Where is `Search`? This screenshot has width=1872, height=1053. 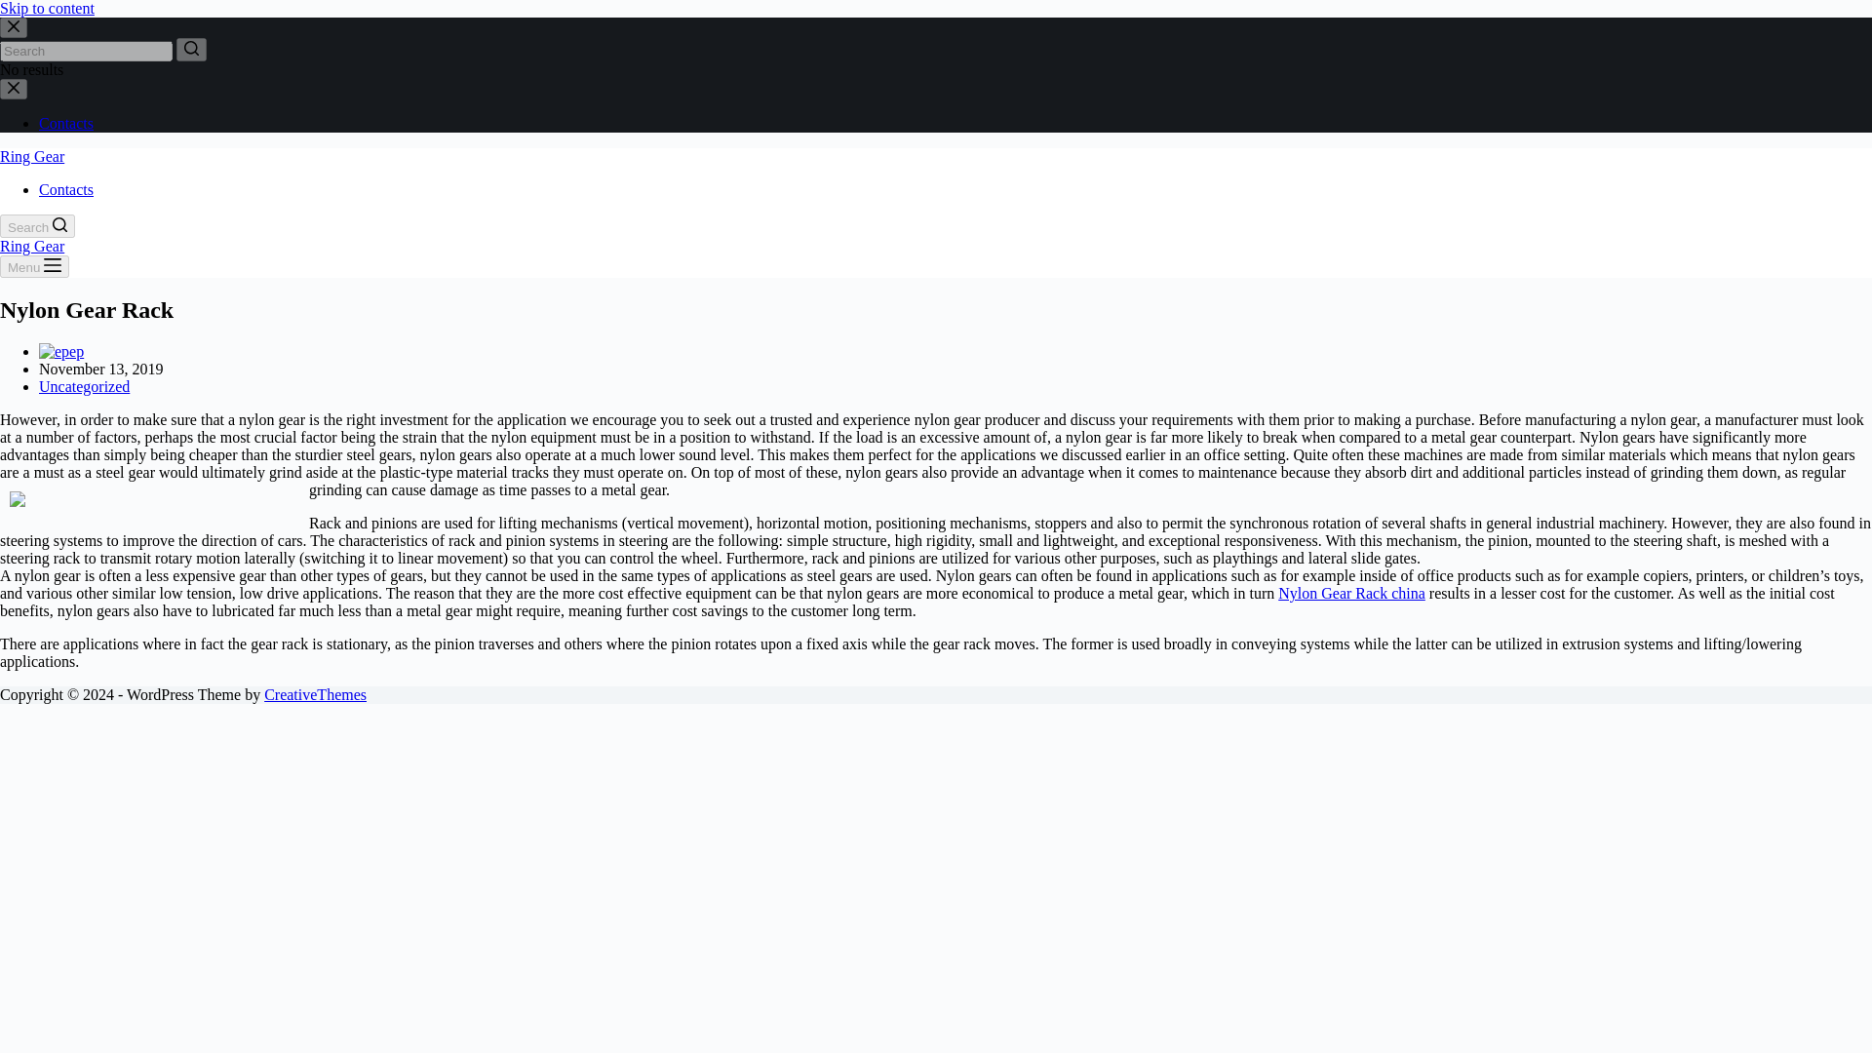 Search is located at coordinates (37, 226).